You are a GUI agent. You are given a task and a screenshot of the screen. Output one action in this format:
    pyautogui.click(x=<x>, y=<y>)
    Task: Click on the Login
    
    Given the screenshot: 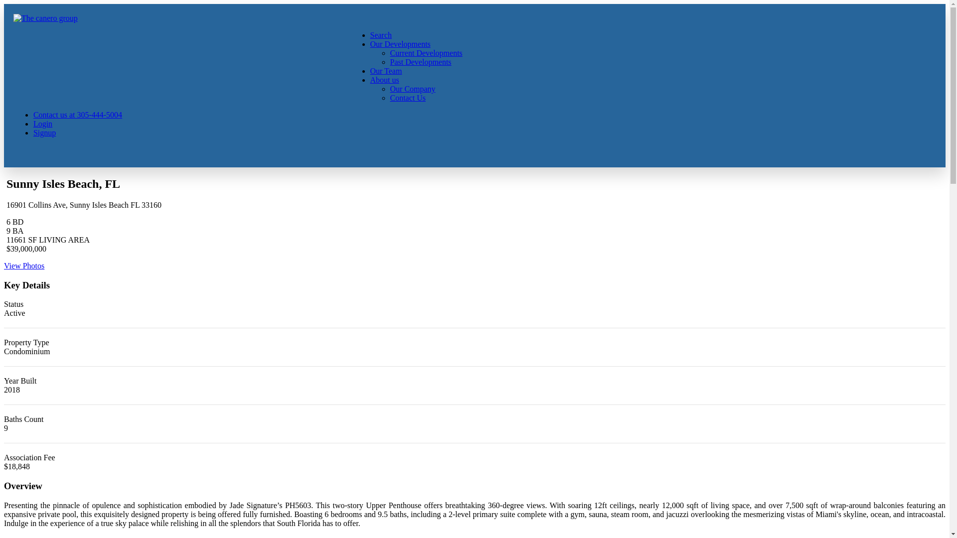 What is the action you would take?
    pyautogui.click(x=43, y=124)
    